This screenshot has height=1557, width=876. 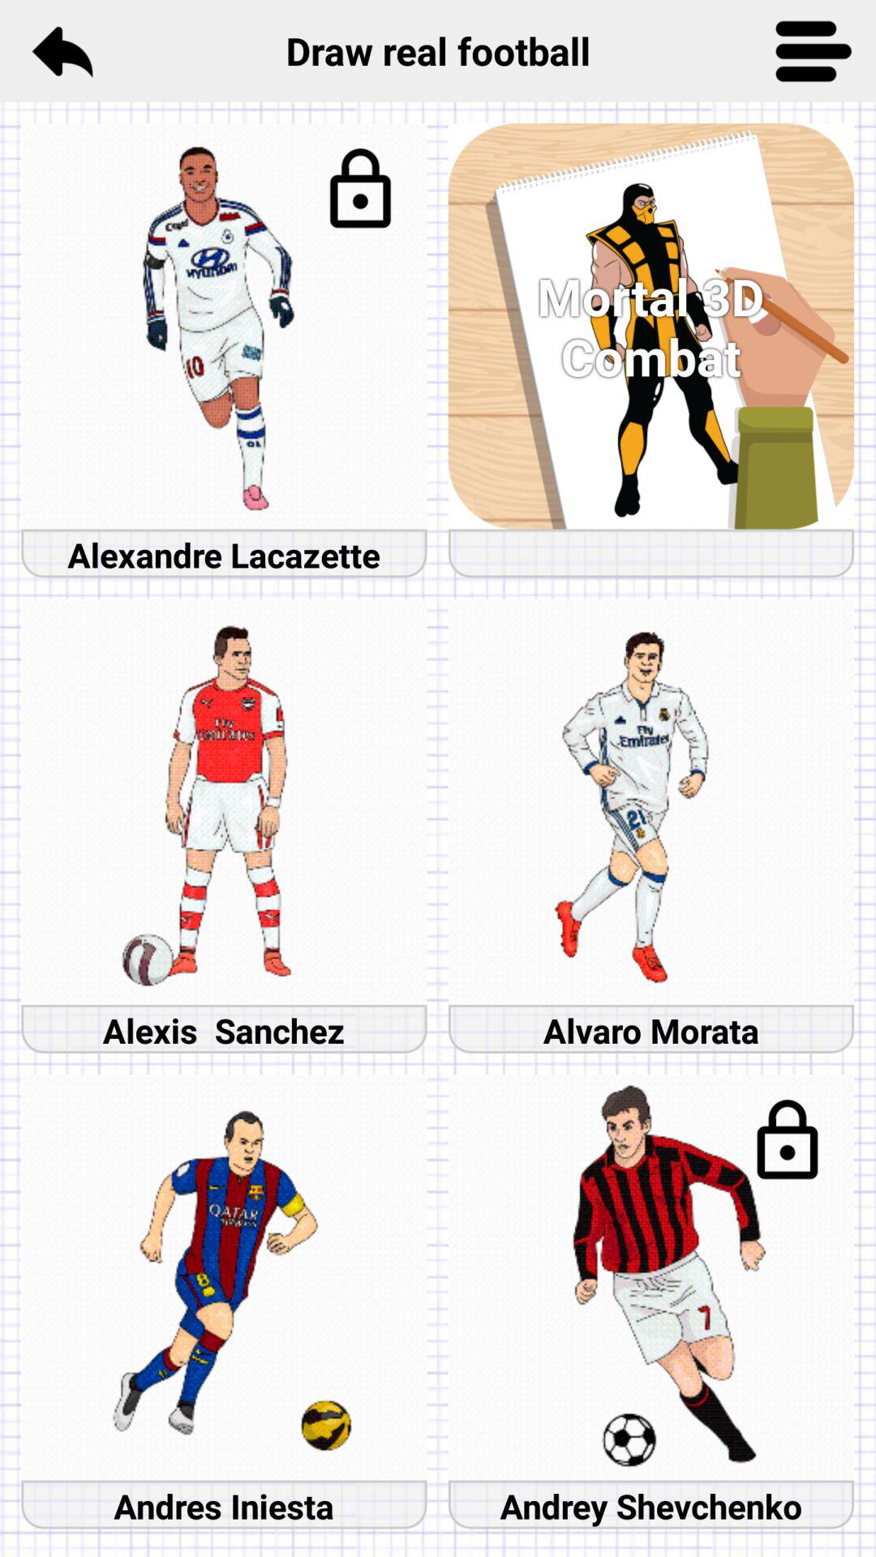 What do you see at coordinates (814, 51) in the screenshot?
I see `go to menu` at bounding box center [814, 51].